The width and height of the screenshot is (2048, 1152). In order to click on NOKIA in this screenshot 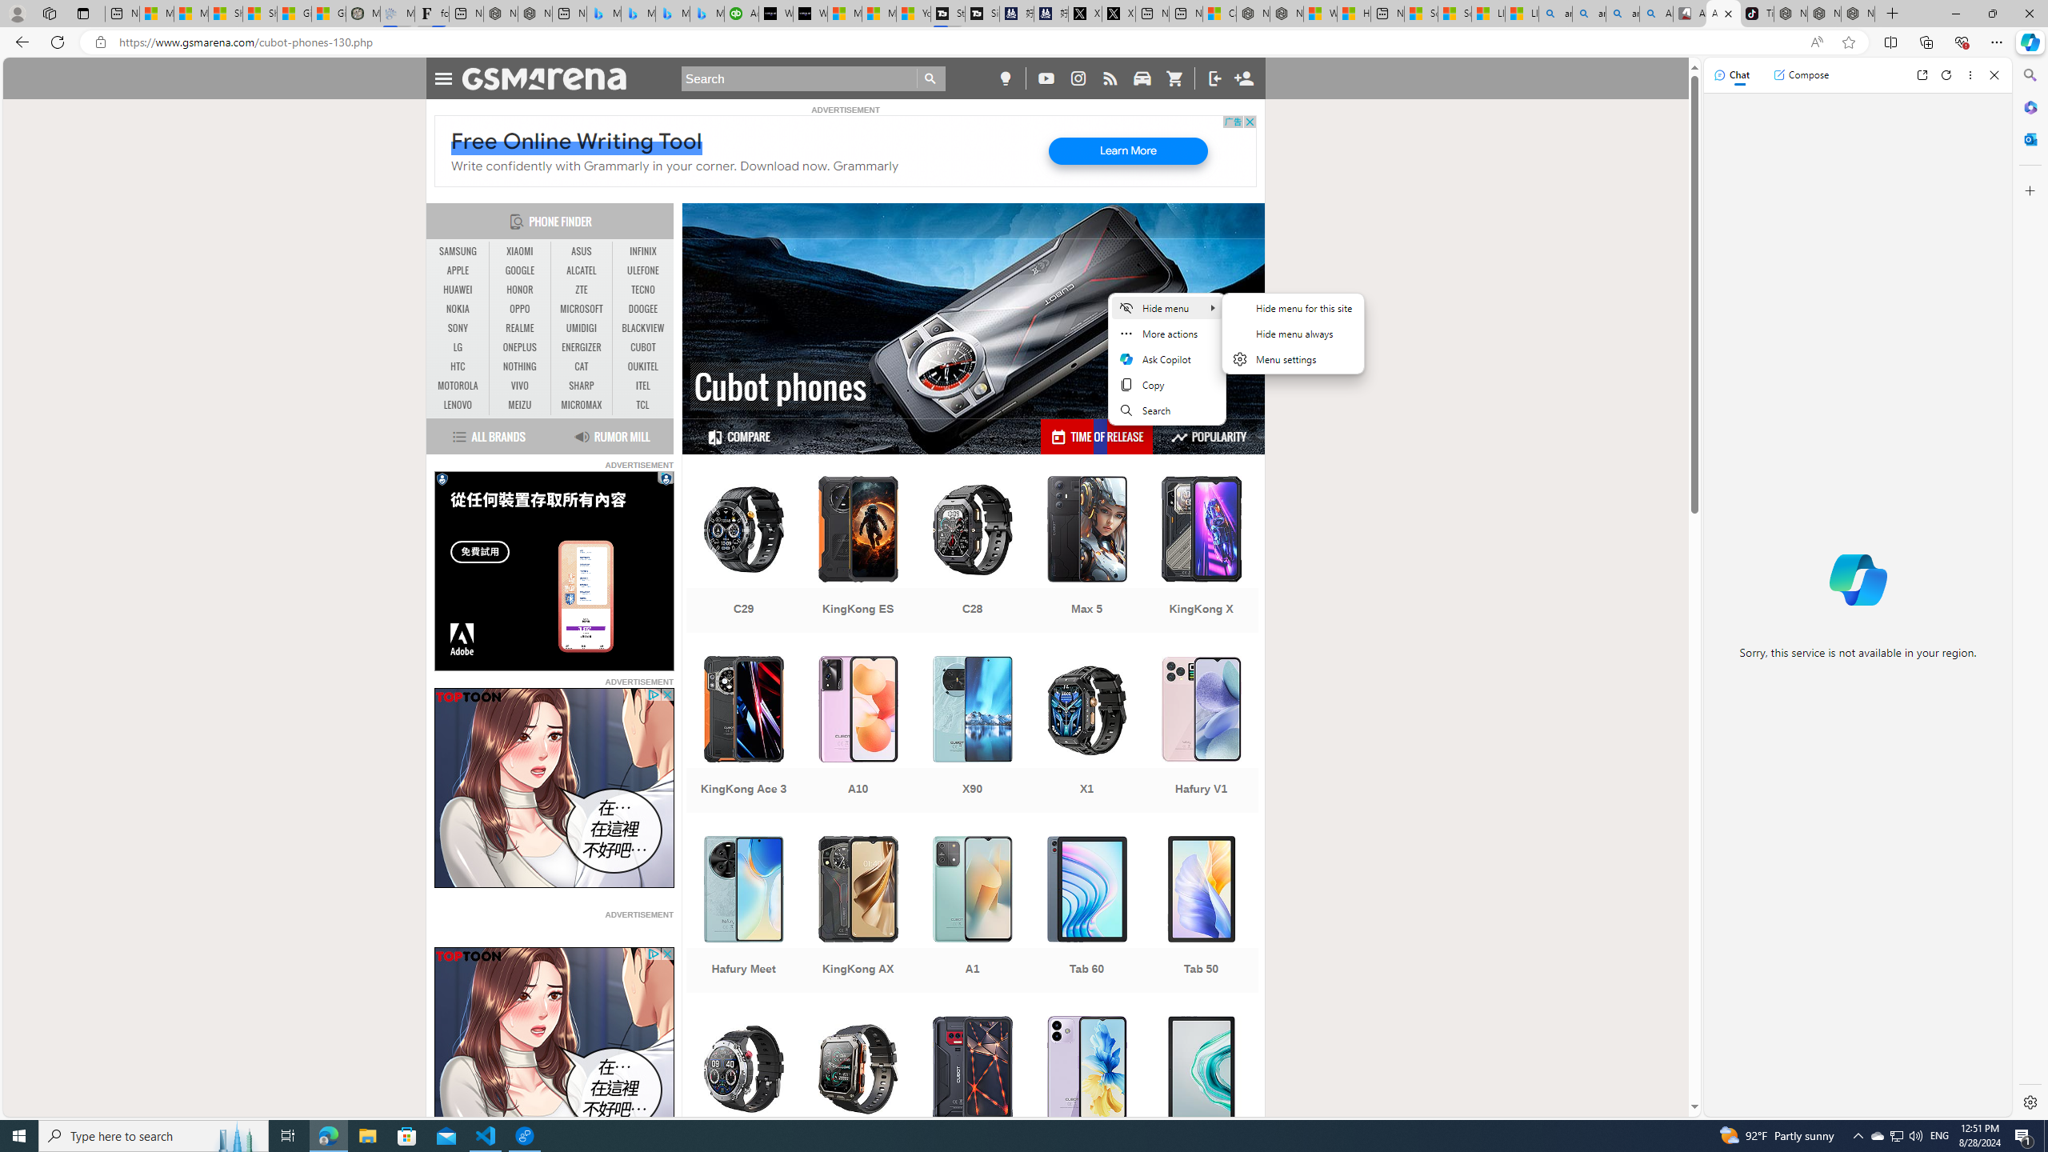, I will do `click(458, 310)`.